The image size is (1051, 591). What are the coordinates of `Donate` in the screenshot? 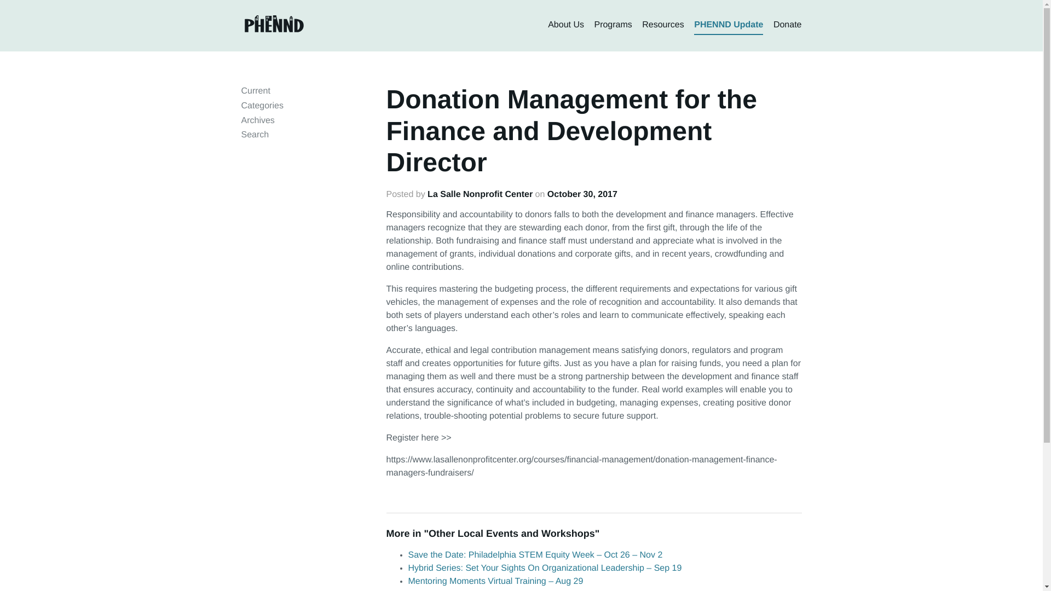 It's located at (787, 25).